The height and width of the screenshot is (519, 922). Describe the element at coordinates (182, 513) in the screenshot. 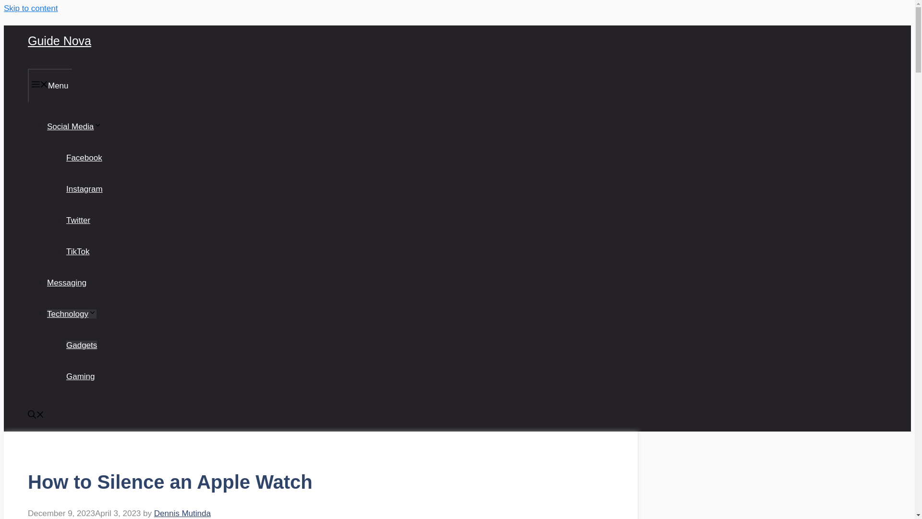

I see `View all posts by Dennis Mutinda` at that location.